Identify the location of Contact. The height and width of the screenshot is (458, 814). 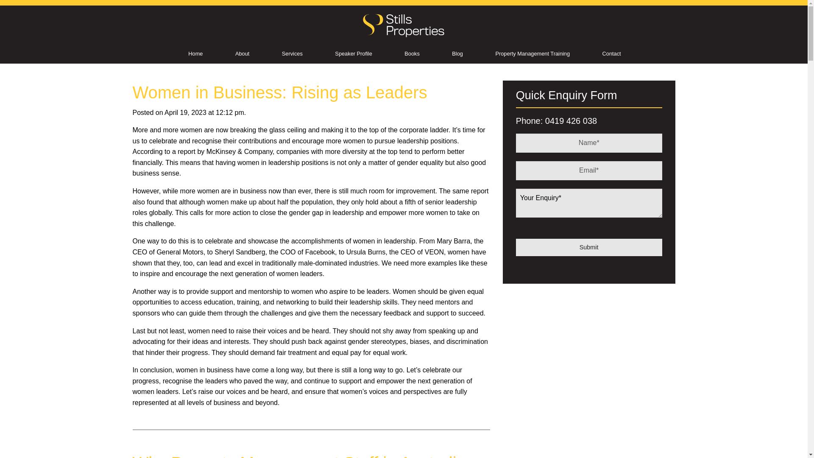
(611, 54).